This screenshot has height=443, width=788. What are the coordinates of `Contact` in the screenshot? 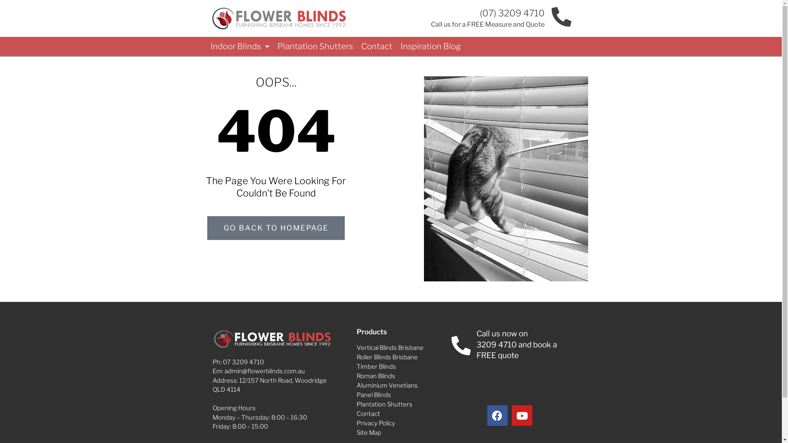 It's located at (402, 414).